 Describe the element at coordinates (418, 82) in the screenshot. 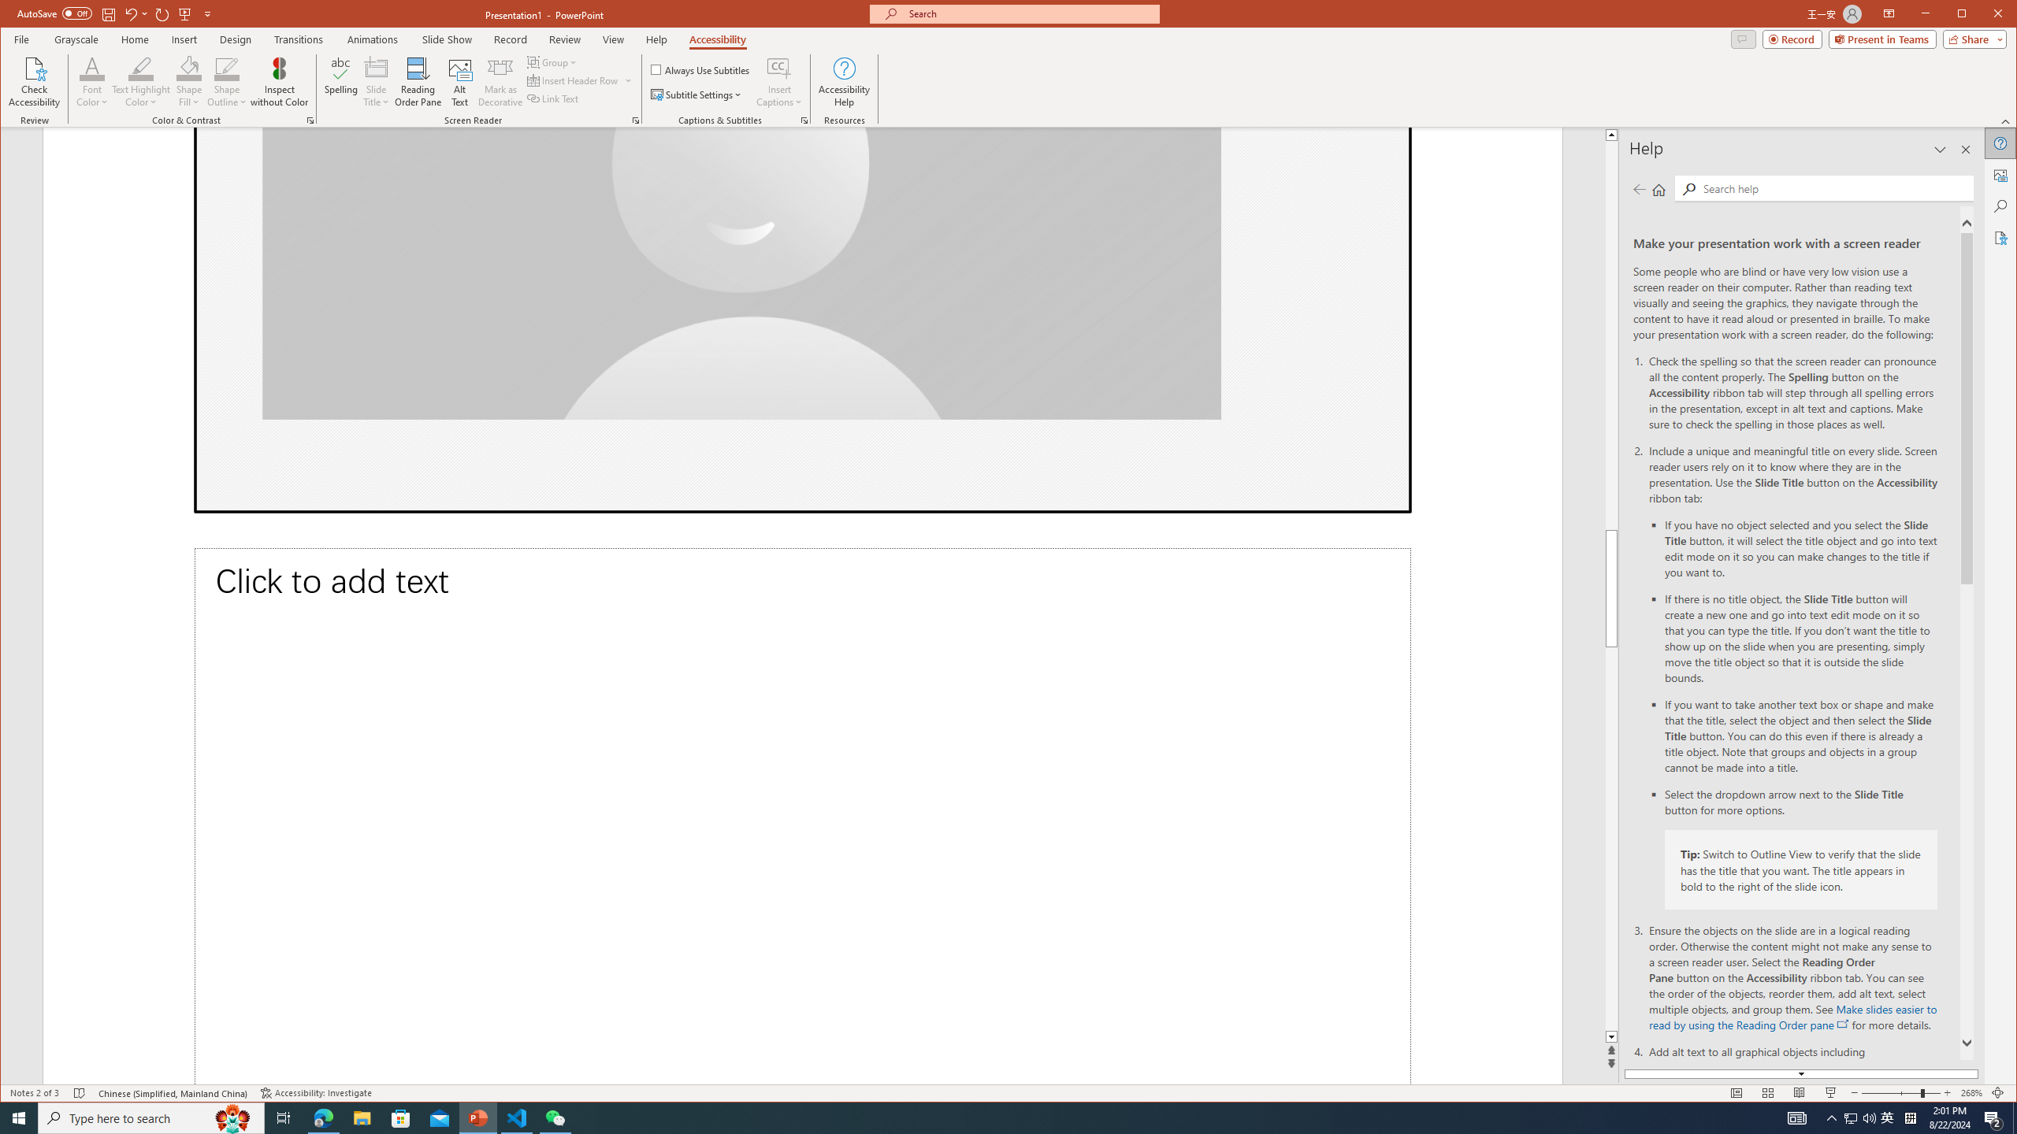

I see `Reading Order Pane` at that location.